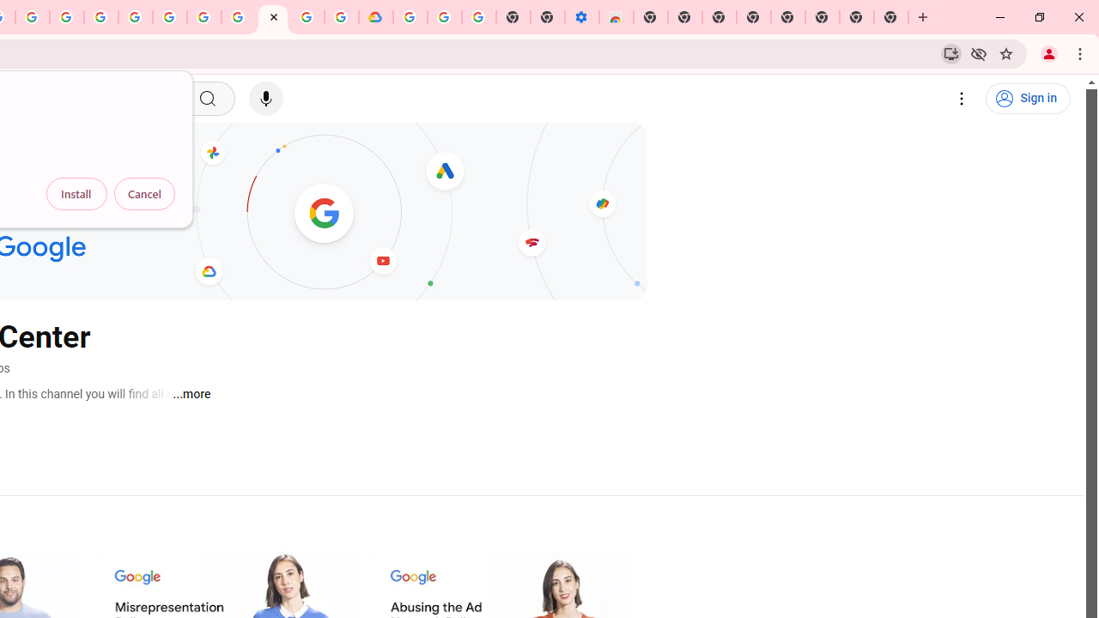 The width and height of the screenshot is (1099, 618). Describe the element at coordinates (616, 17) in the screenshot. I see `Chrome Web Store - Accessibility extensions` at that location.